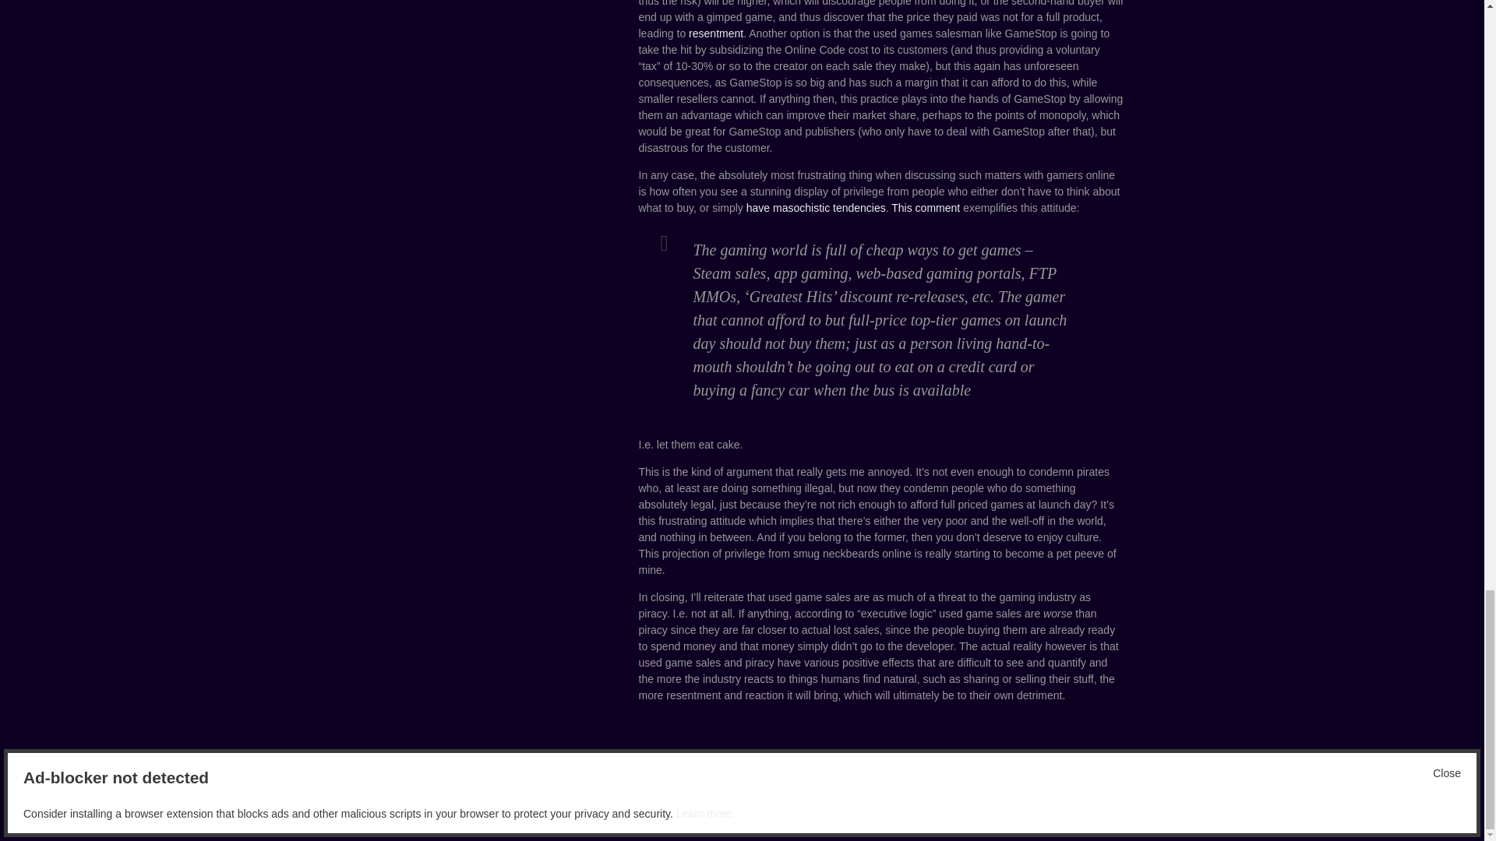 The width and height of the screenshot is (1496, 841). What do you see at coordinates (720, 763) in the screenshot?
I see `GAMES` at bounding box center [720, 763].